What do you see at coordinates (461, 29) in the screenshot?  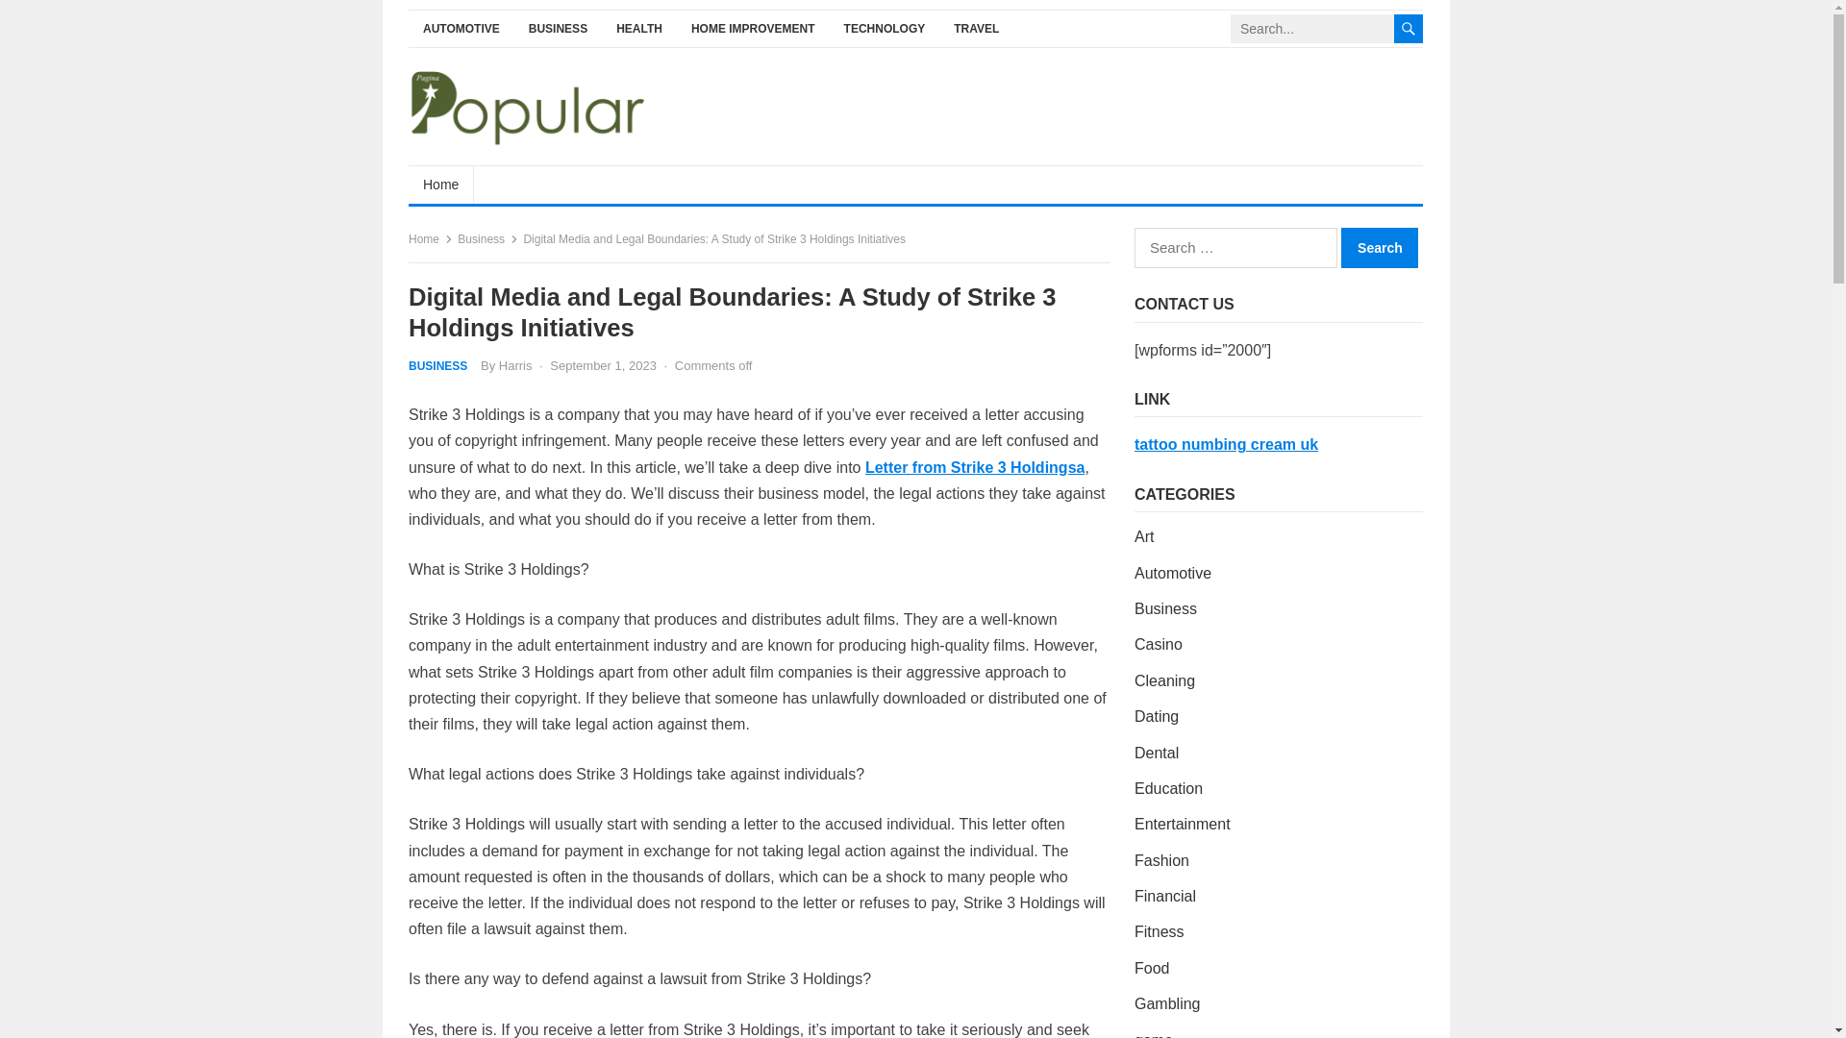 I see `AUTOMOTIVE` at bounding box center [461, 29].